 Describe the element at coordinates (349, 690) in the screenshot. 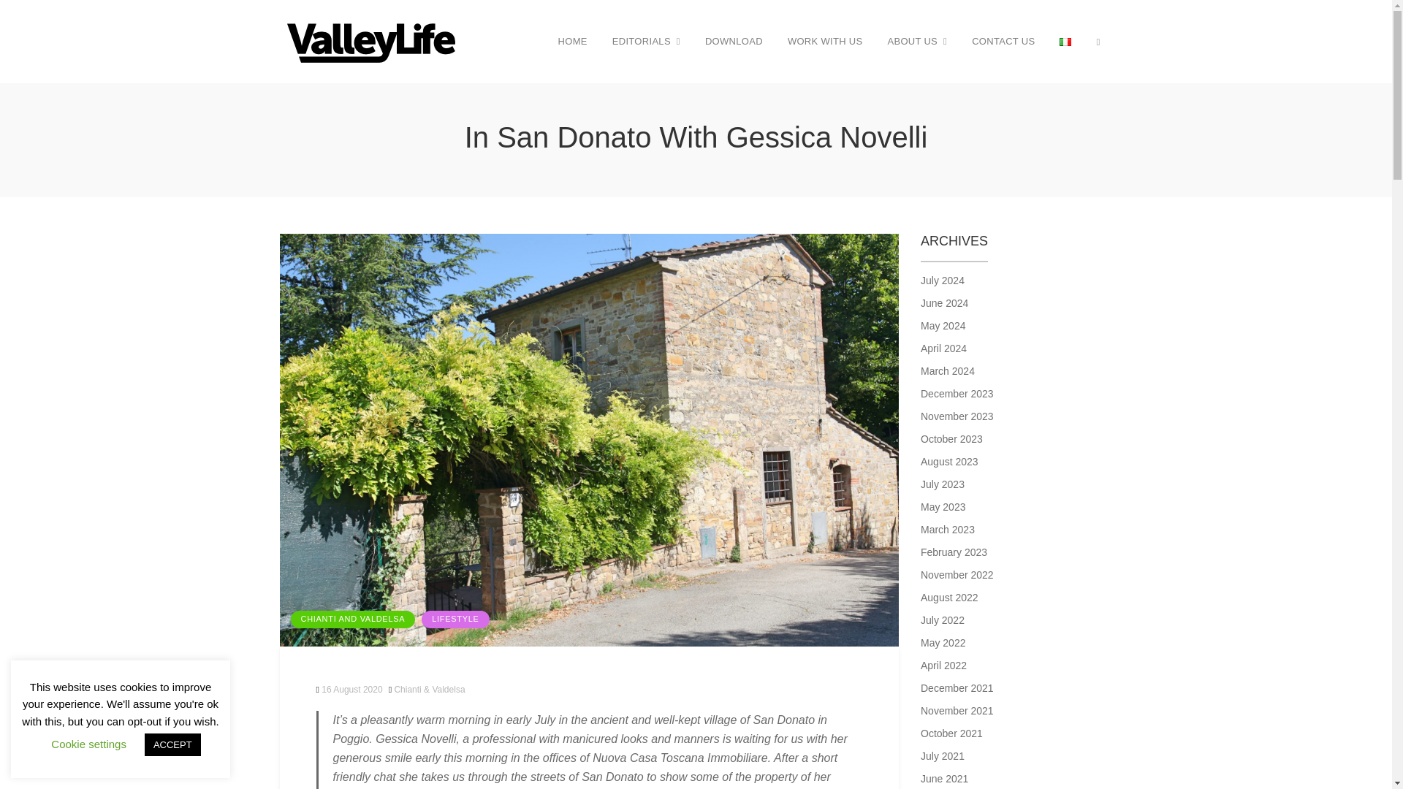

I see `16 August 2020` at that location.